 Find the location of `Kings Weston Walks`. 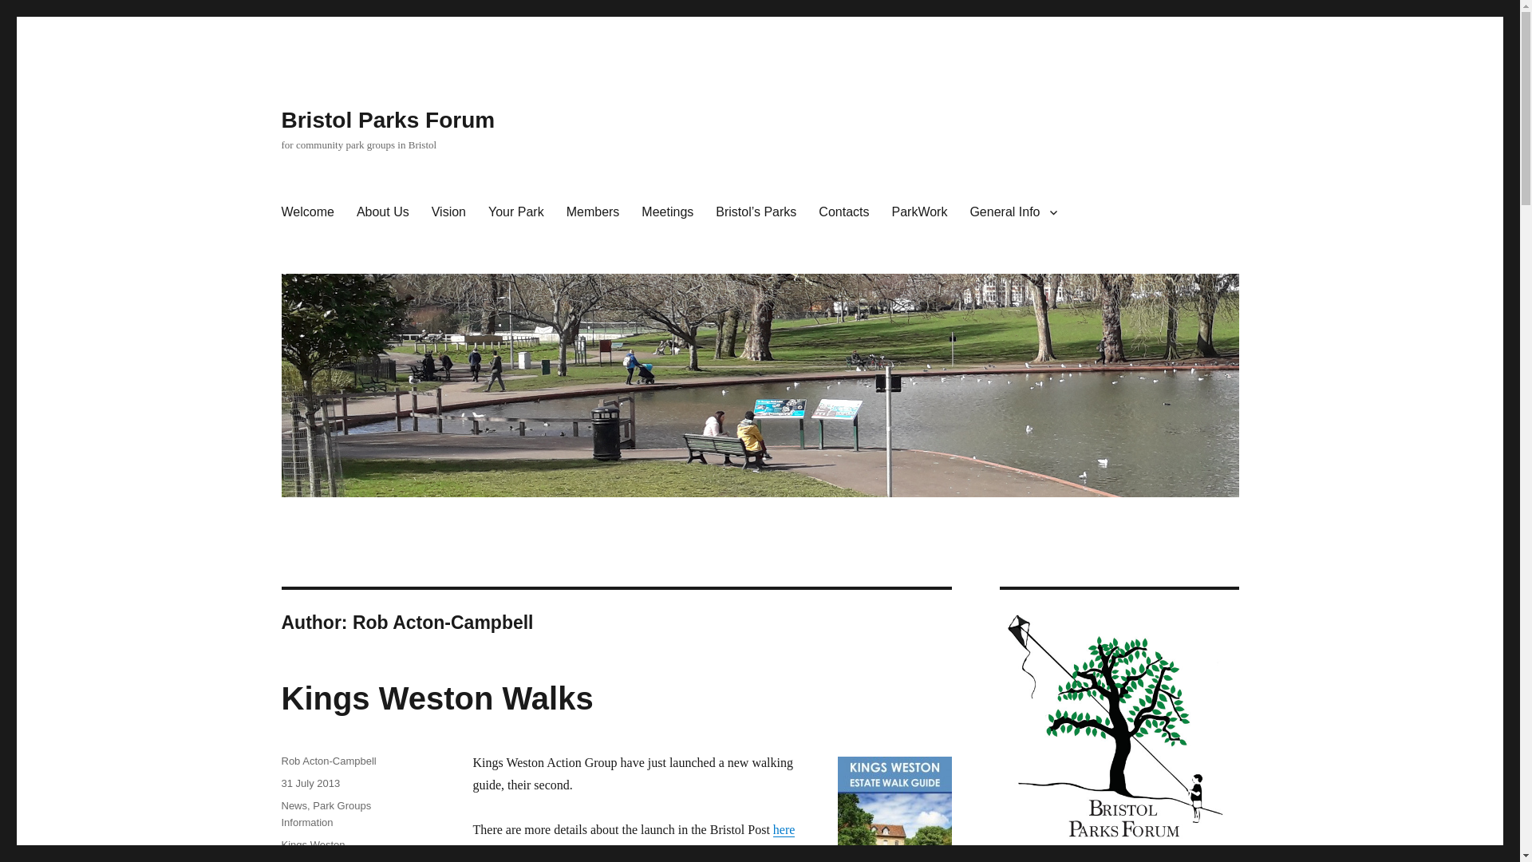

Kings Weston Walks is located at coordinates (436, 698).